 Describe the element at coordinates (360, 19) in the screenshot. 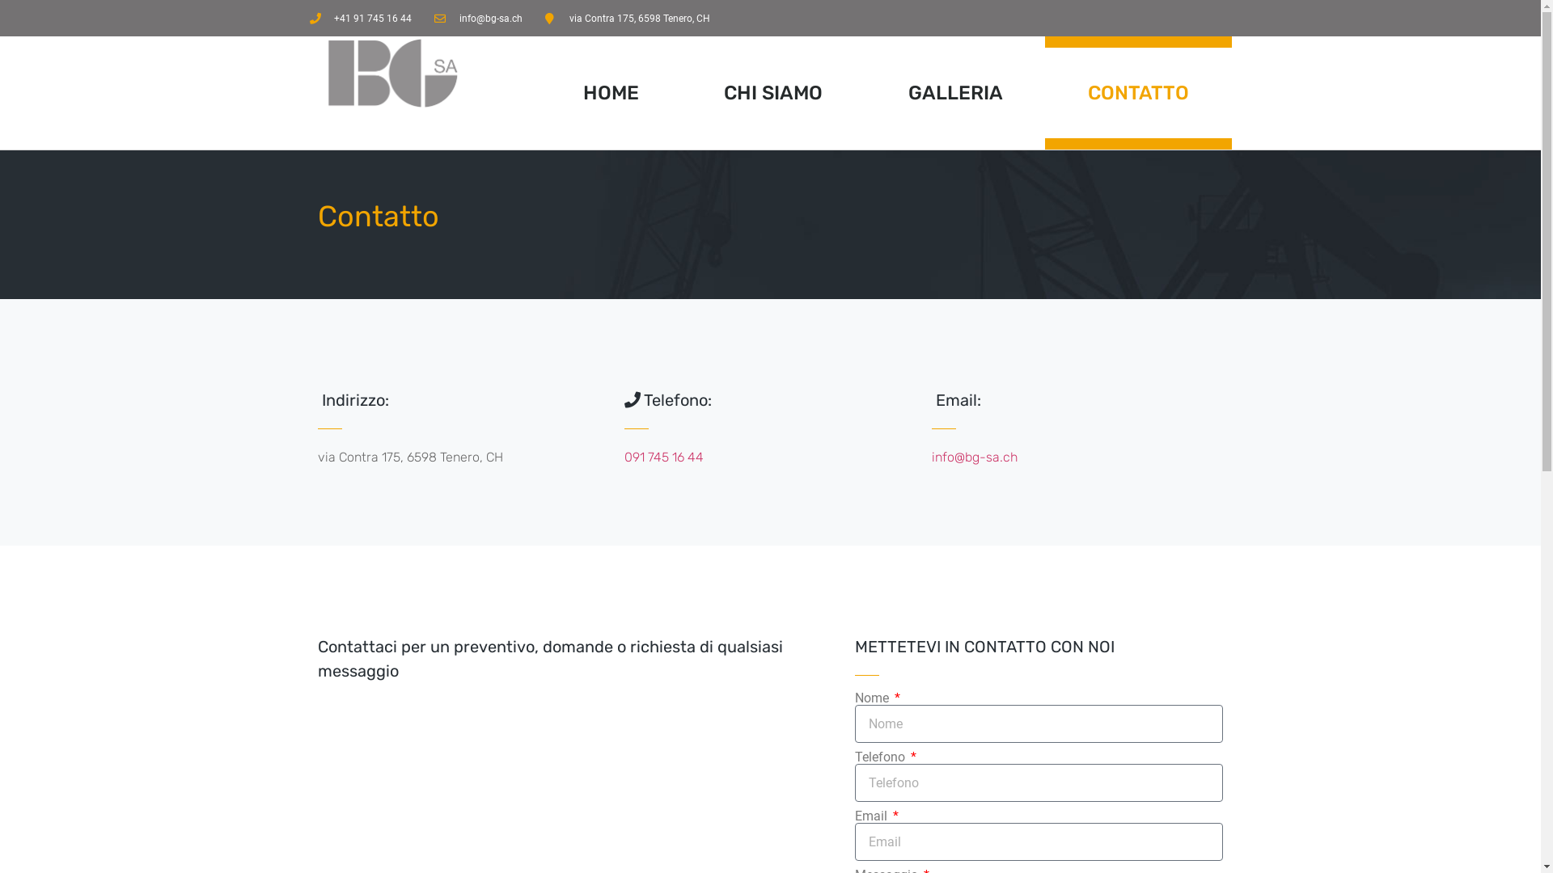

I see `+41 91 745 16 44` at that location.